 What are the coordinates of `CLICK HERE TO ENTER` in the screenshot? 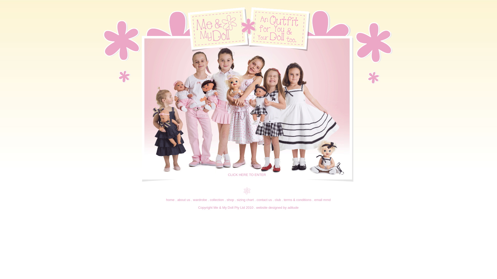 It's located at (247, 175).